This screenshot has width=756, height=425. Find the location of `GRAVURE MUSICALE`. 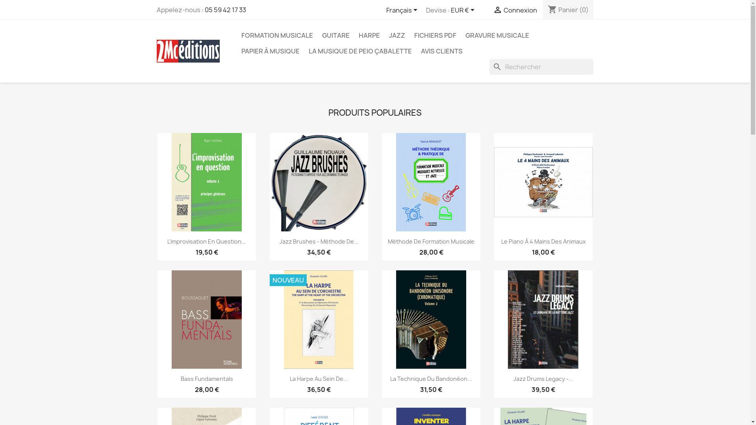

GRAVURE MUSICALE is located at coordinates (497, 35).